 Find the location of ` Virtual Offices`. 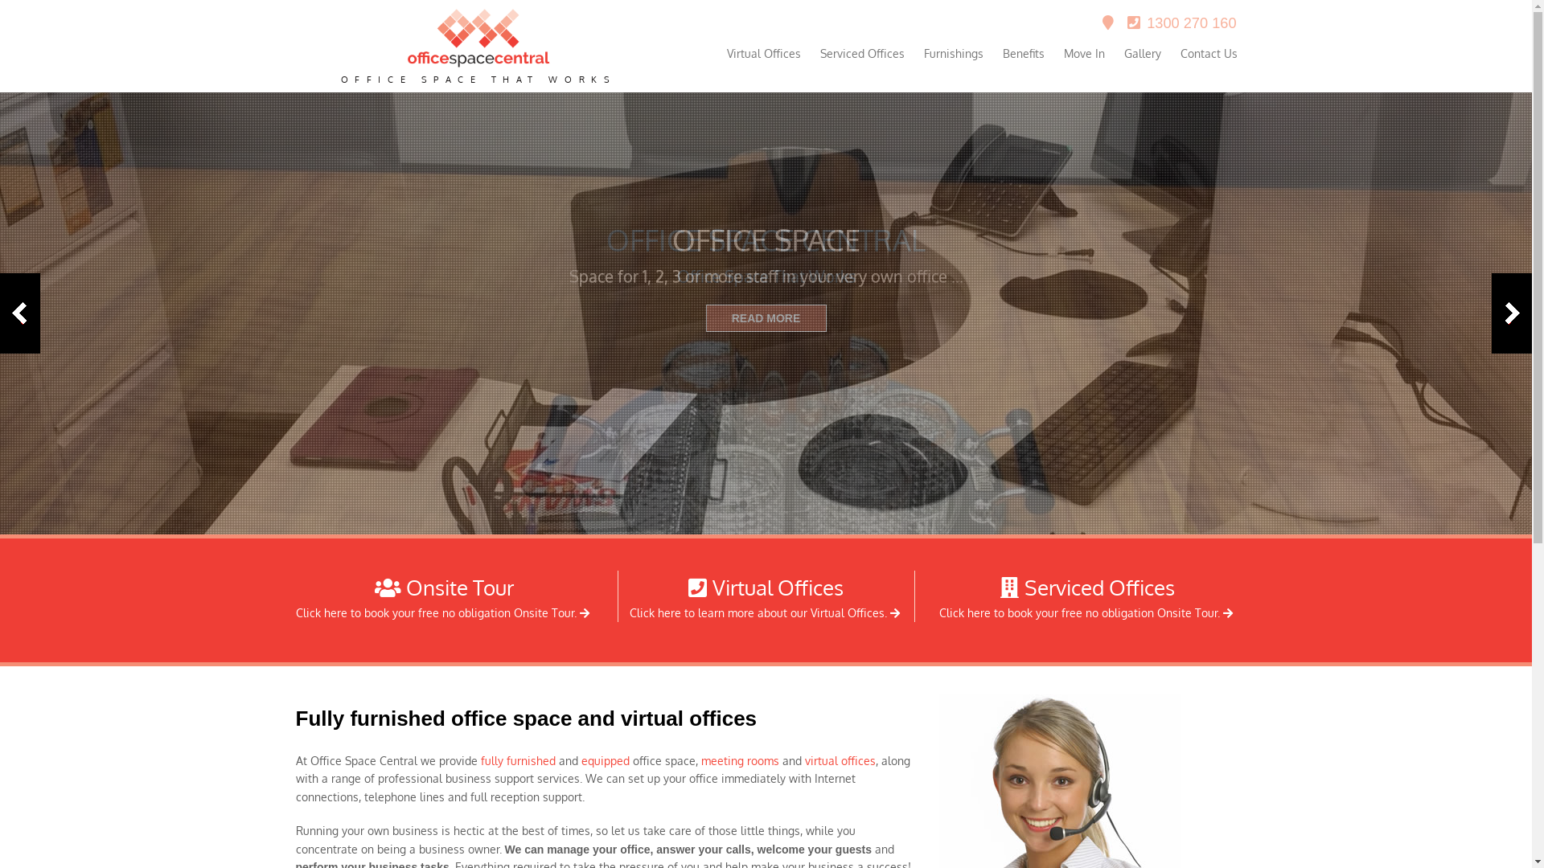

 Virtual Offices is located at coordinates (766, 587).